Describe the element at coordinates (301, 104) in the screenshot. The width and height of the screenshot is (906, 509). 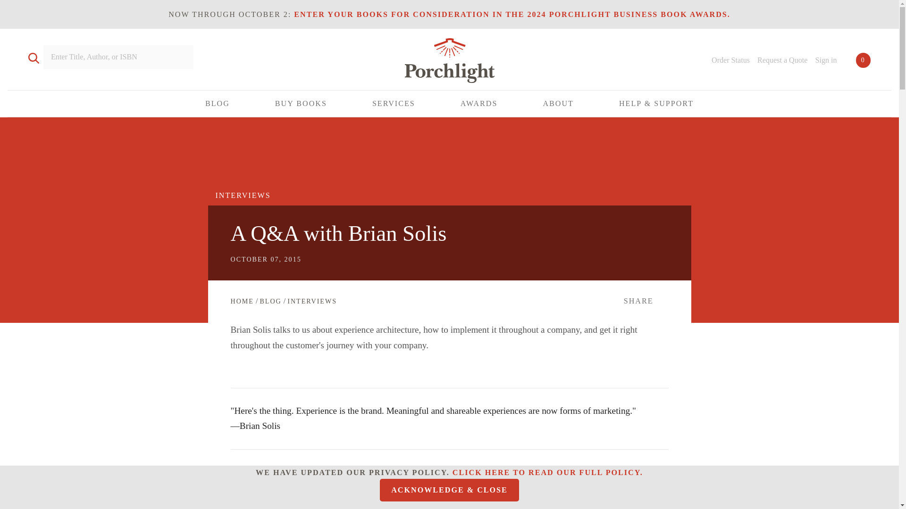
I see `BUY BOOKS` at that location.